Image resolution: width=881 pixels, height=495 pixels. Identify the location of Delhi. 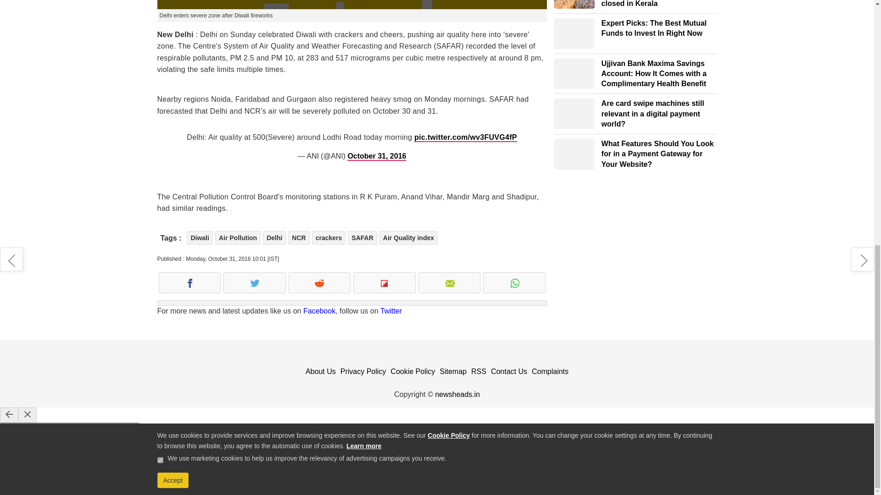
(274, 237).